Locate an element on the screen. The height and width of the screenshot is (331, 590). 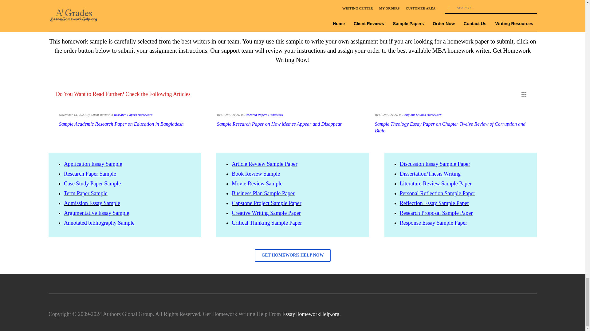
Research Paper Sample is located at coordinates (90, 173).